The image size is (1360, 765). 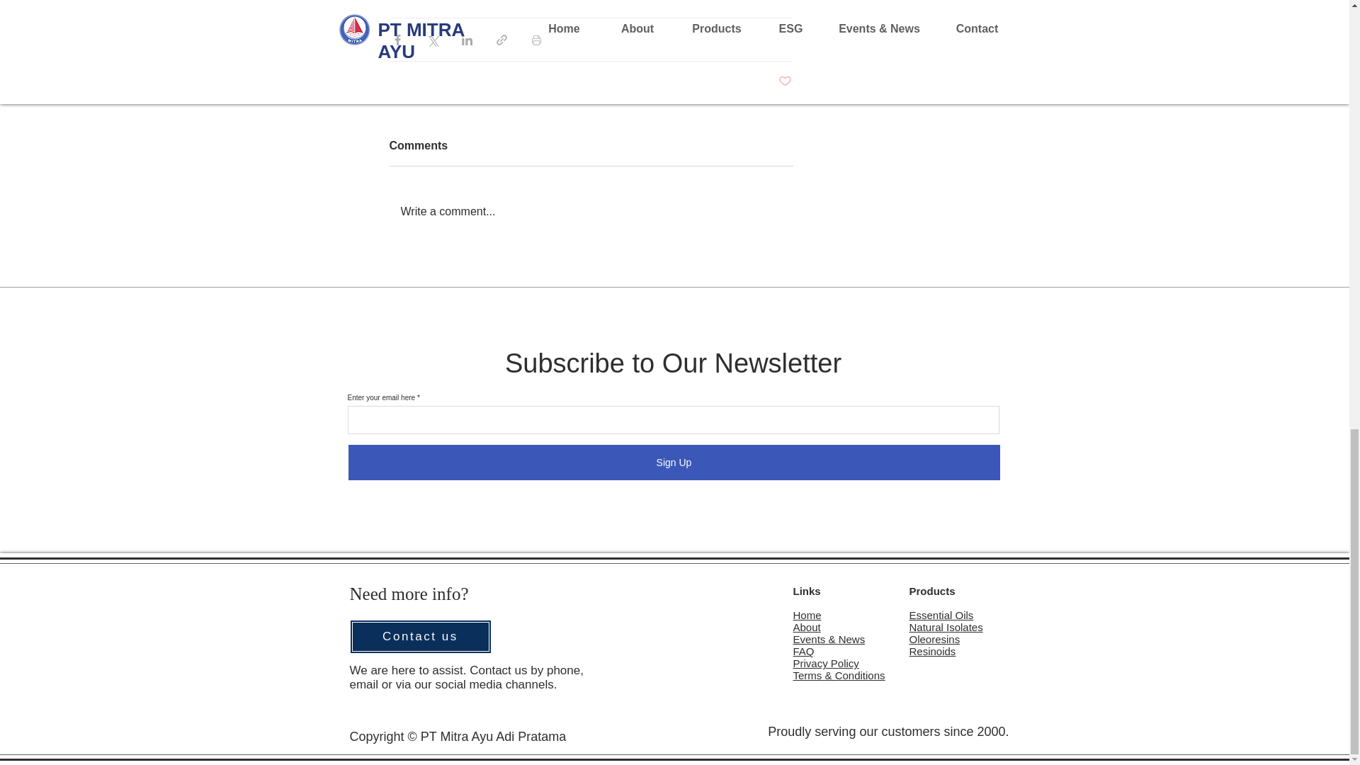 I want to click on Write a comment..., so click(x=591, y=212).